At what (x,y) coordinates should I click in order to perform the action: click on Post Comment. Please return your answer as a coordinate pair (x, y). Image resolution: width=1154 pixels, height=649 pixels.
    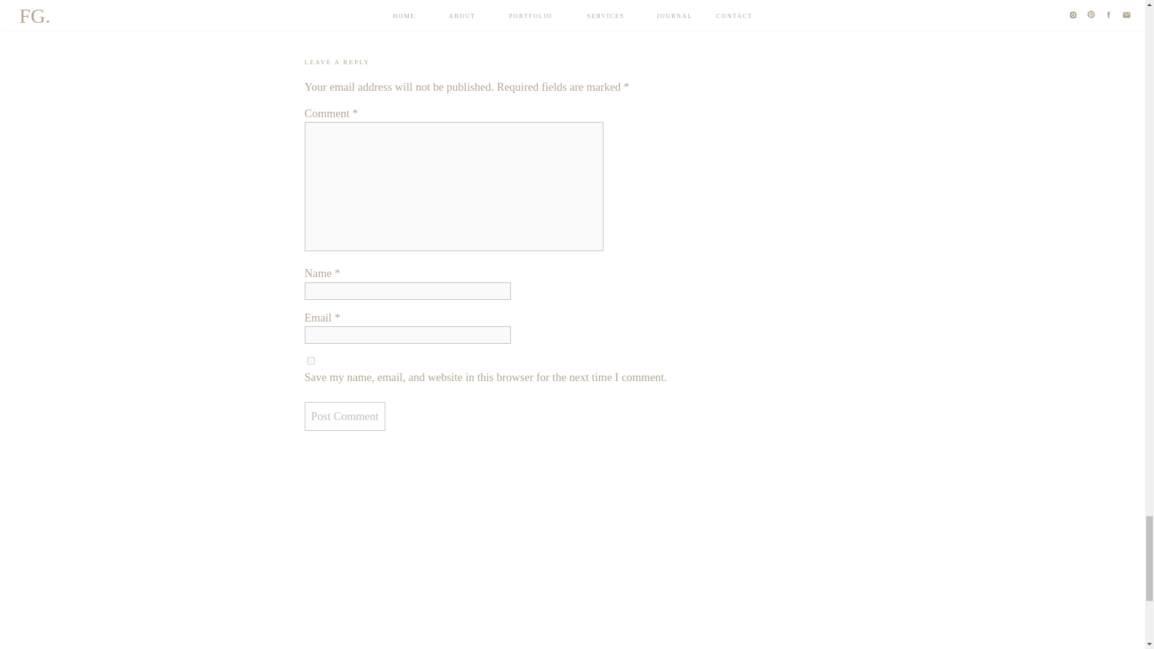
    Looking at the image, I should click on (344, 416).